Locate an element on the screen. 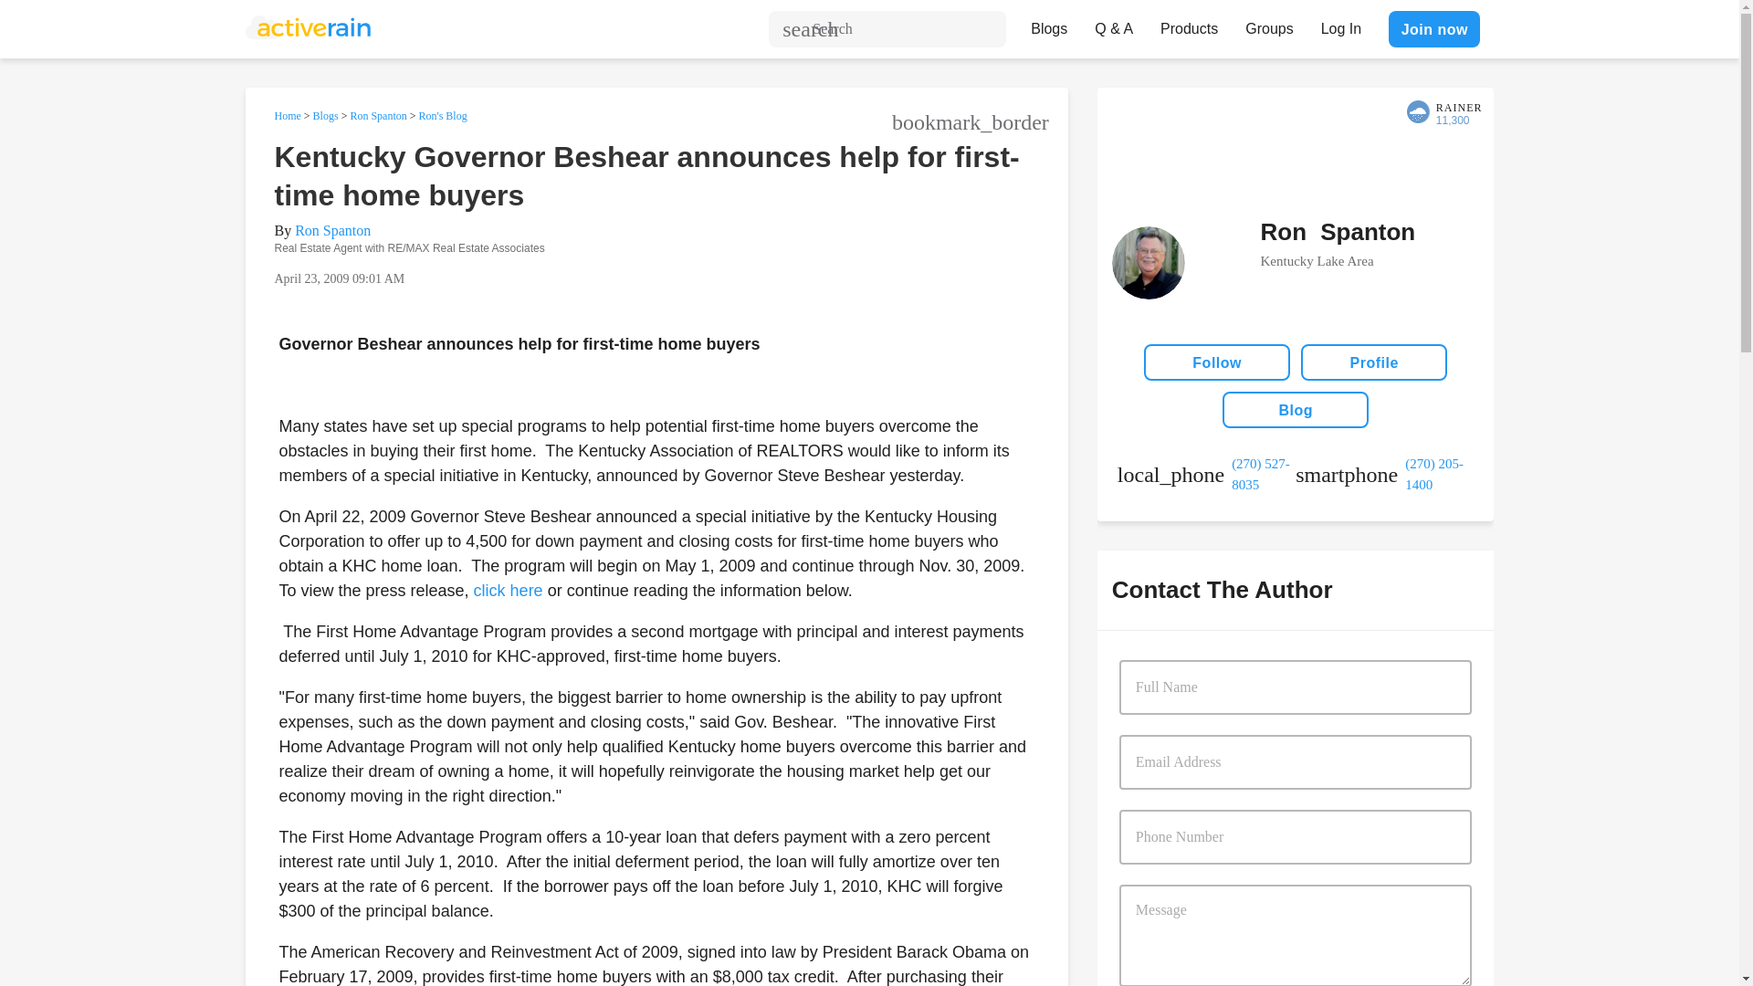  Products is located at coordinates (1189, 24).